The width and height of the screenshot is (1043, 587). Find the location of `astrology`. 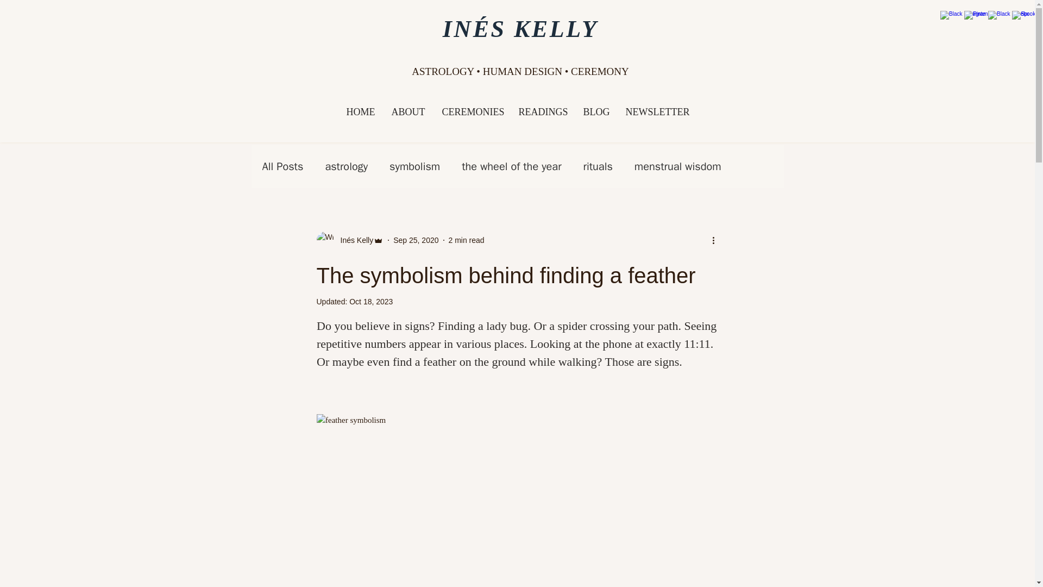

astrology is located at coordinates (346, 165).